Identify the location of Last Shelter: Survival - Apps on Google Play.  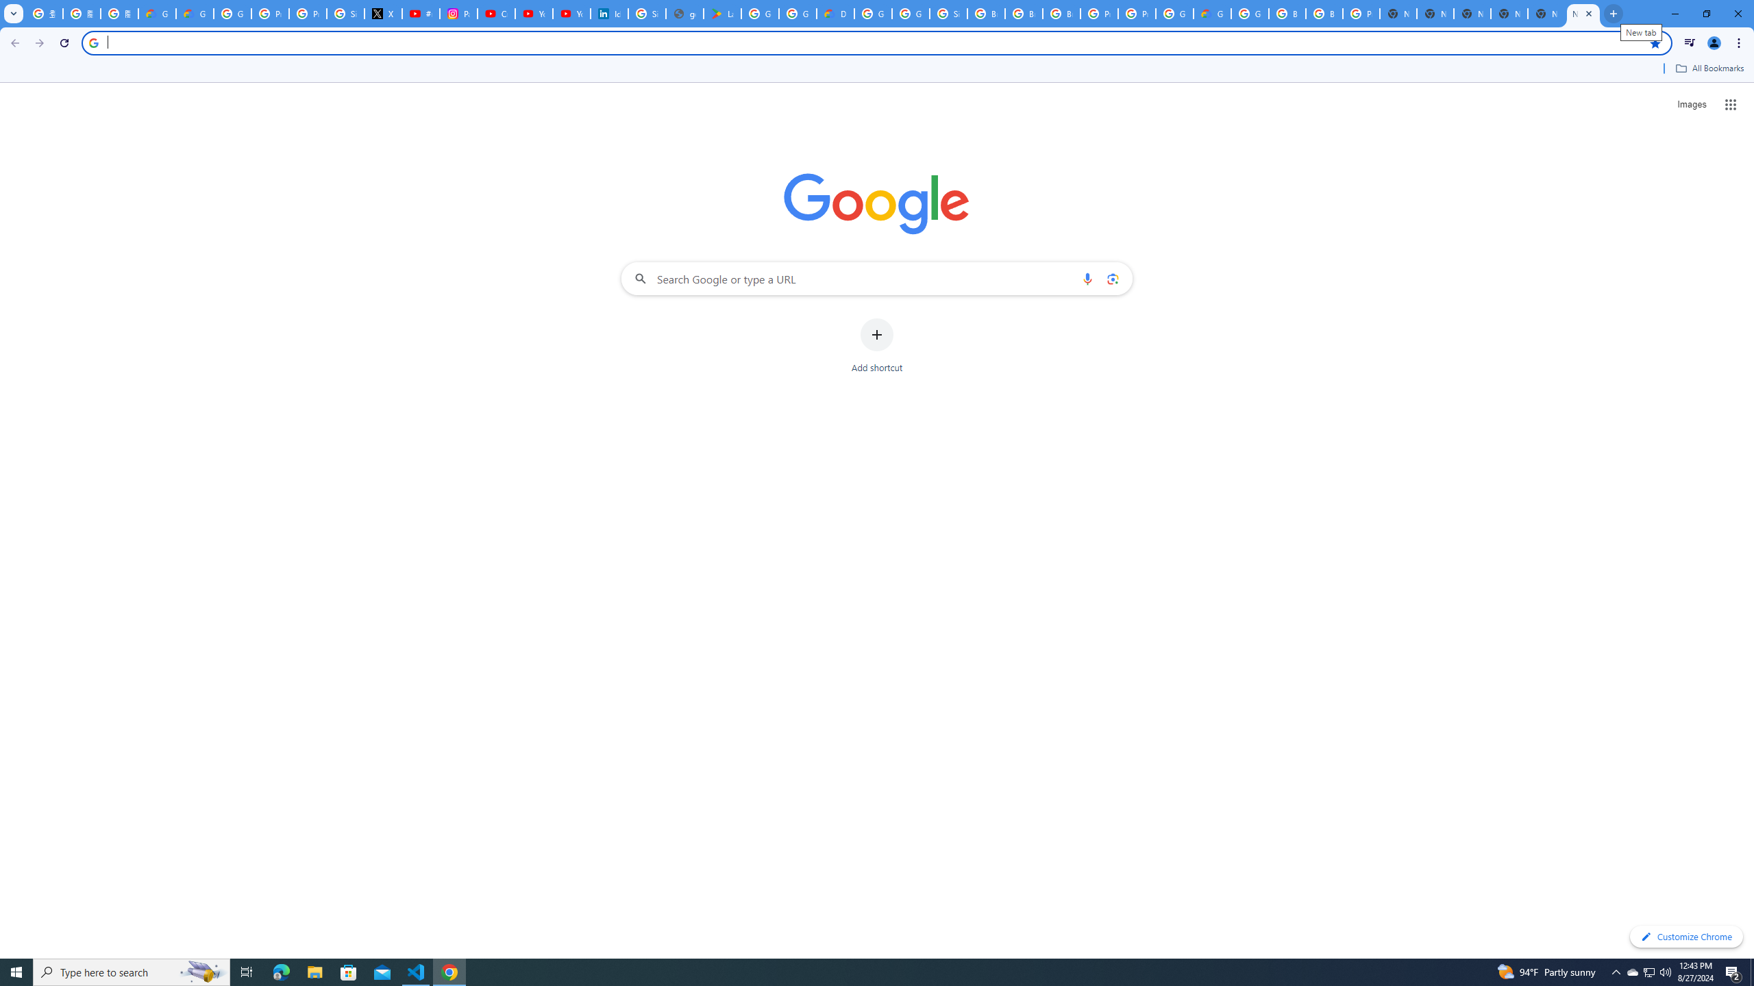
(722, 14).